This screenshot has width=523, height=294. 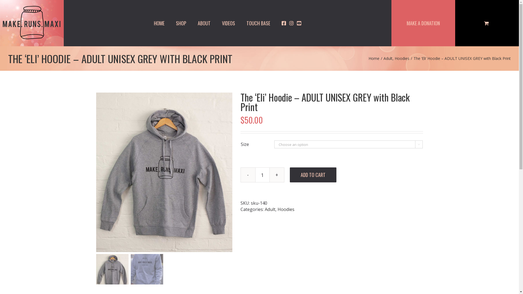 I want to click on SHOP, so click(x=181, y=23).